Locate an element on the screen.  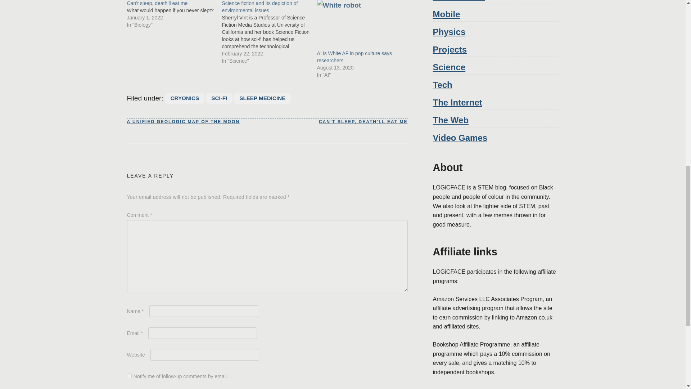
Physics is located at coordinates (448, 32).